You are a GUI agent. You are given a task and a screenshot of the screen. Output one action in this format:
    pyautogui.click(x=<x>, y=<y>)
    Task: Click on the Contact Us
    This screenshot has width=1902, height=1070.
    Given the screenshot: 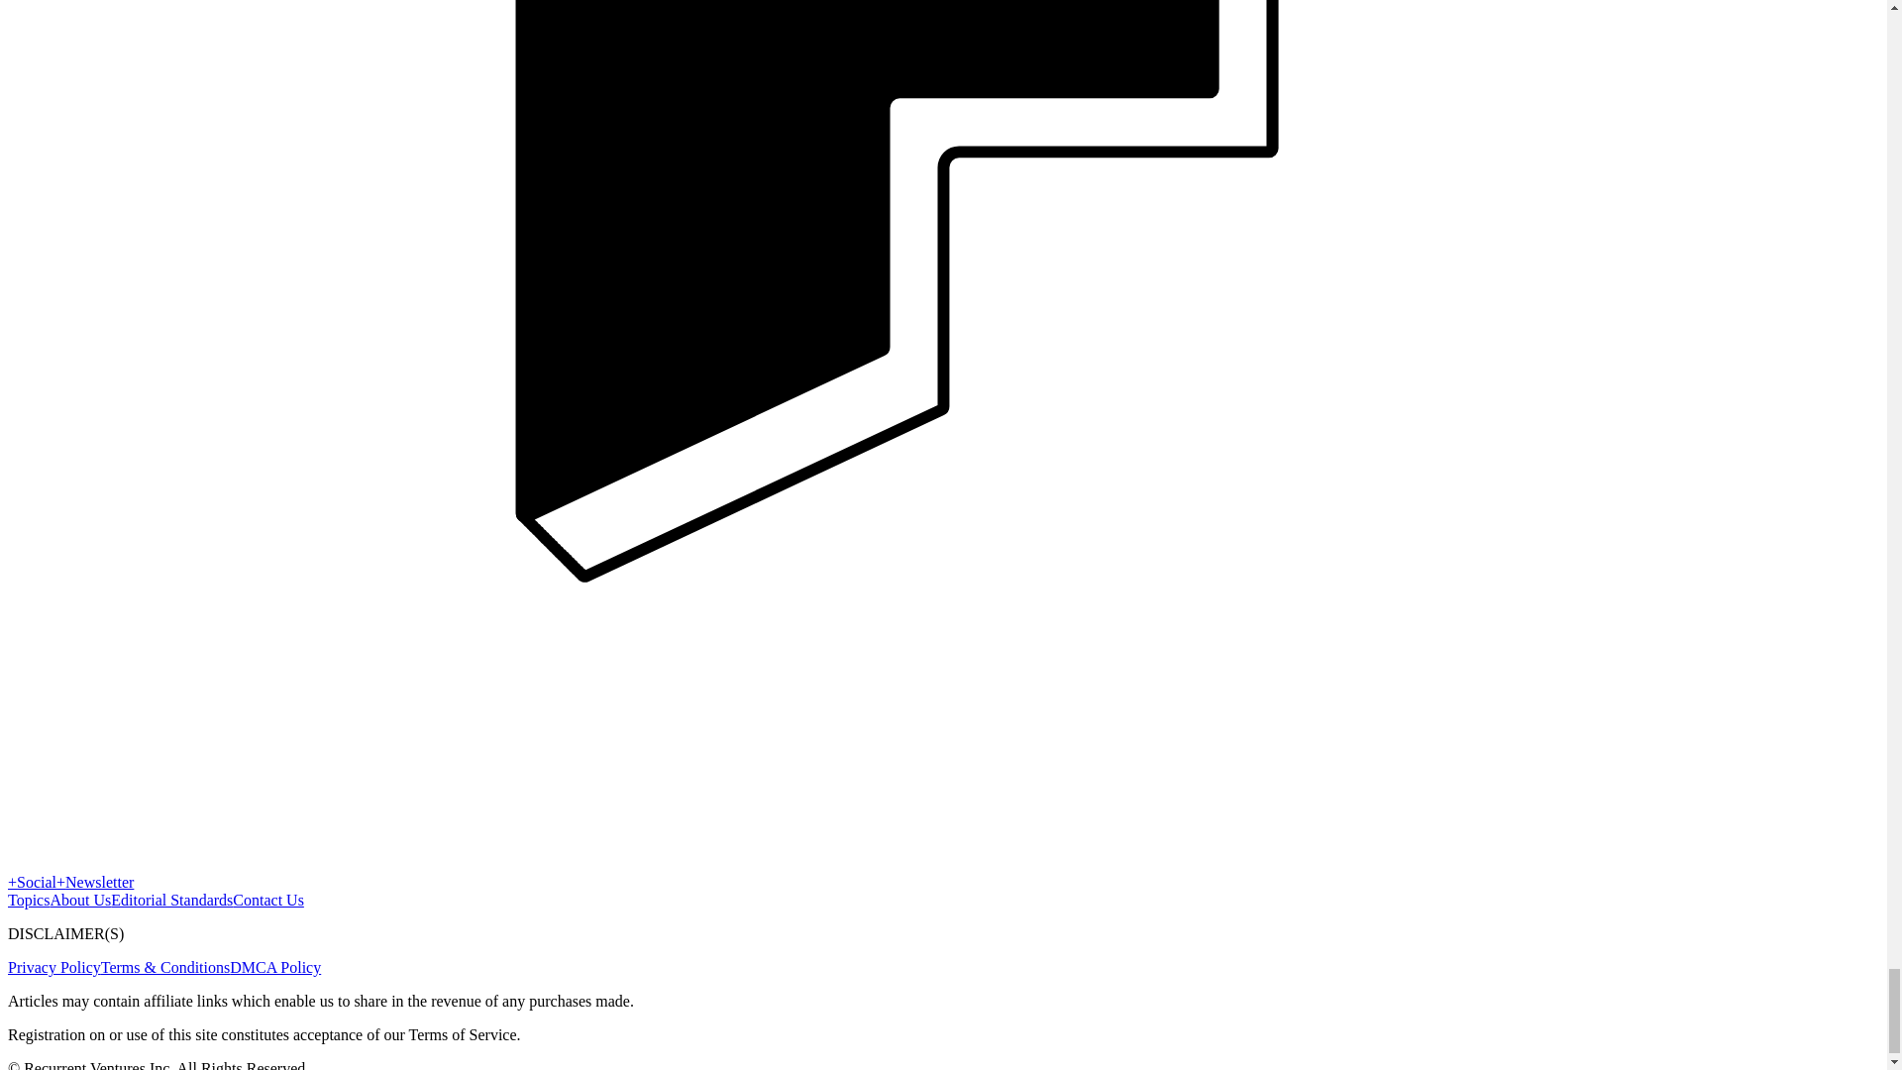 What is the action you would take?
    pyautogui.click(x=267, y=900)
    